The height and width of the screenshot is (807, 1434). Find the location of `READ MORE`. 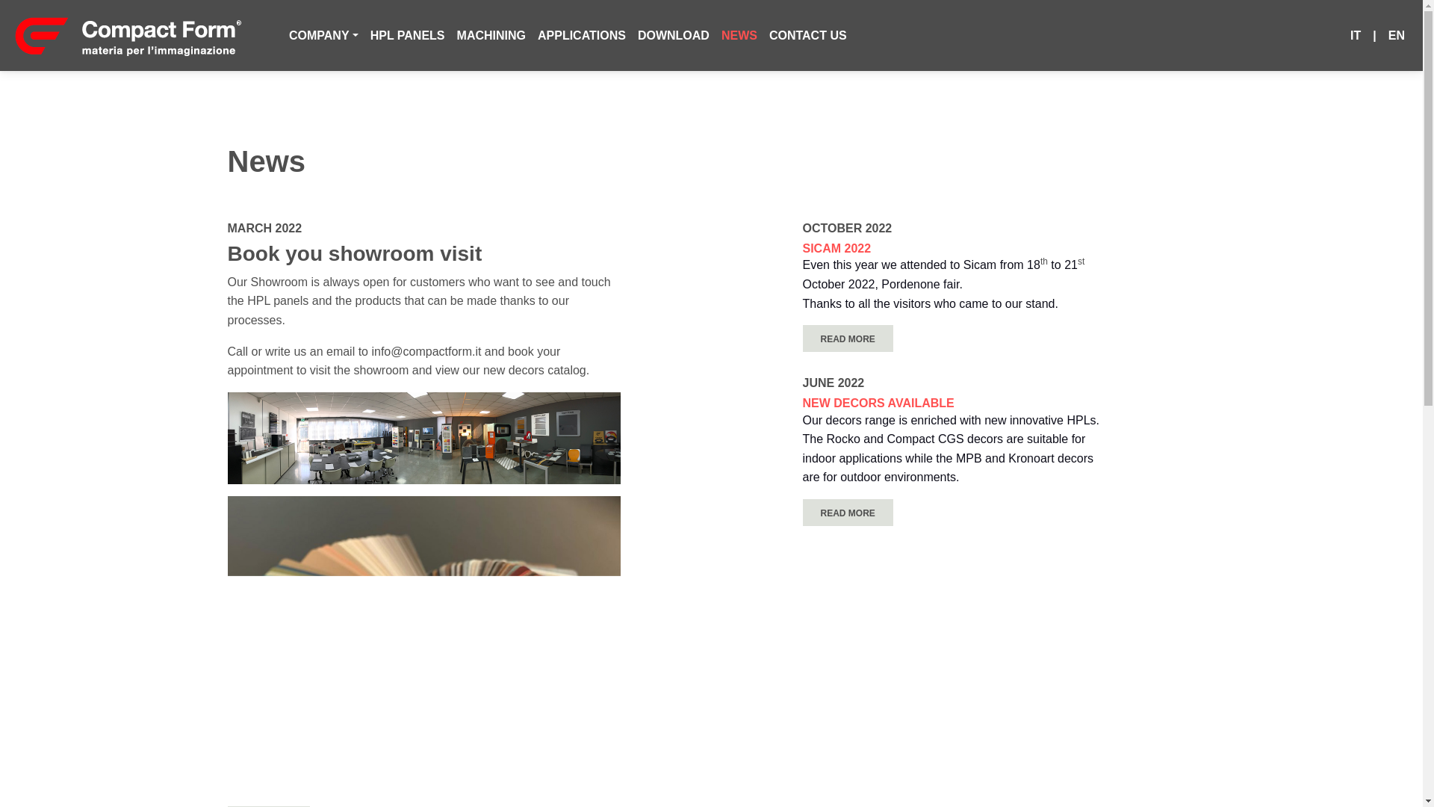

READ MORE is located at coordinates (847, 338).